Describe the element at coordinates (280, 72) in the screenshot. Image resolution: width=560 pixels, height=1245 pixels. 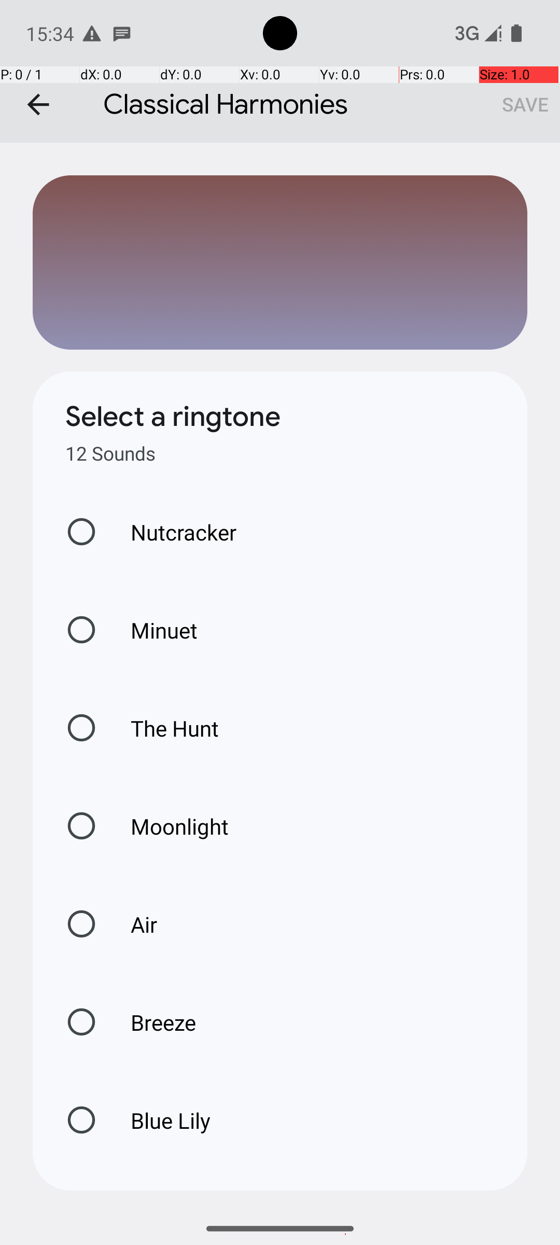
I see `Classical Harmonies` at that location.